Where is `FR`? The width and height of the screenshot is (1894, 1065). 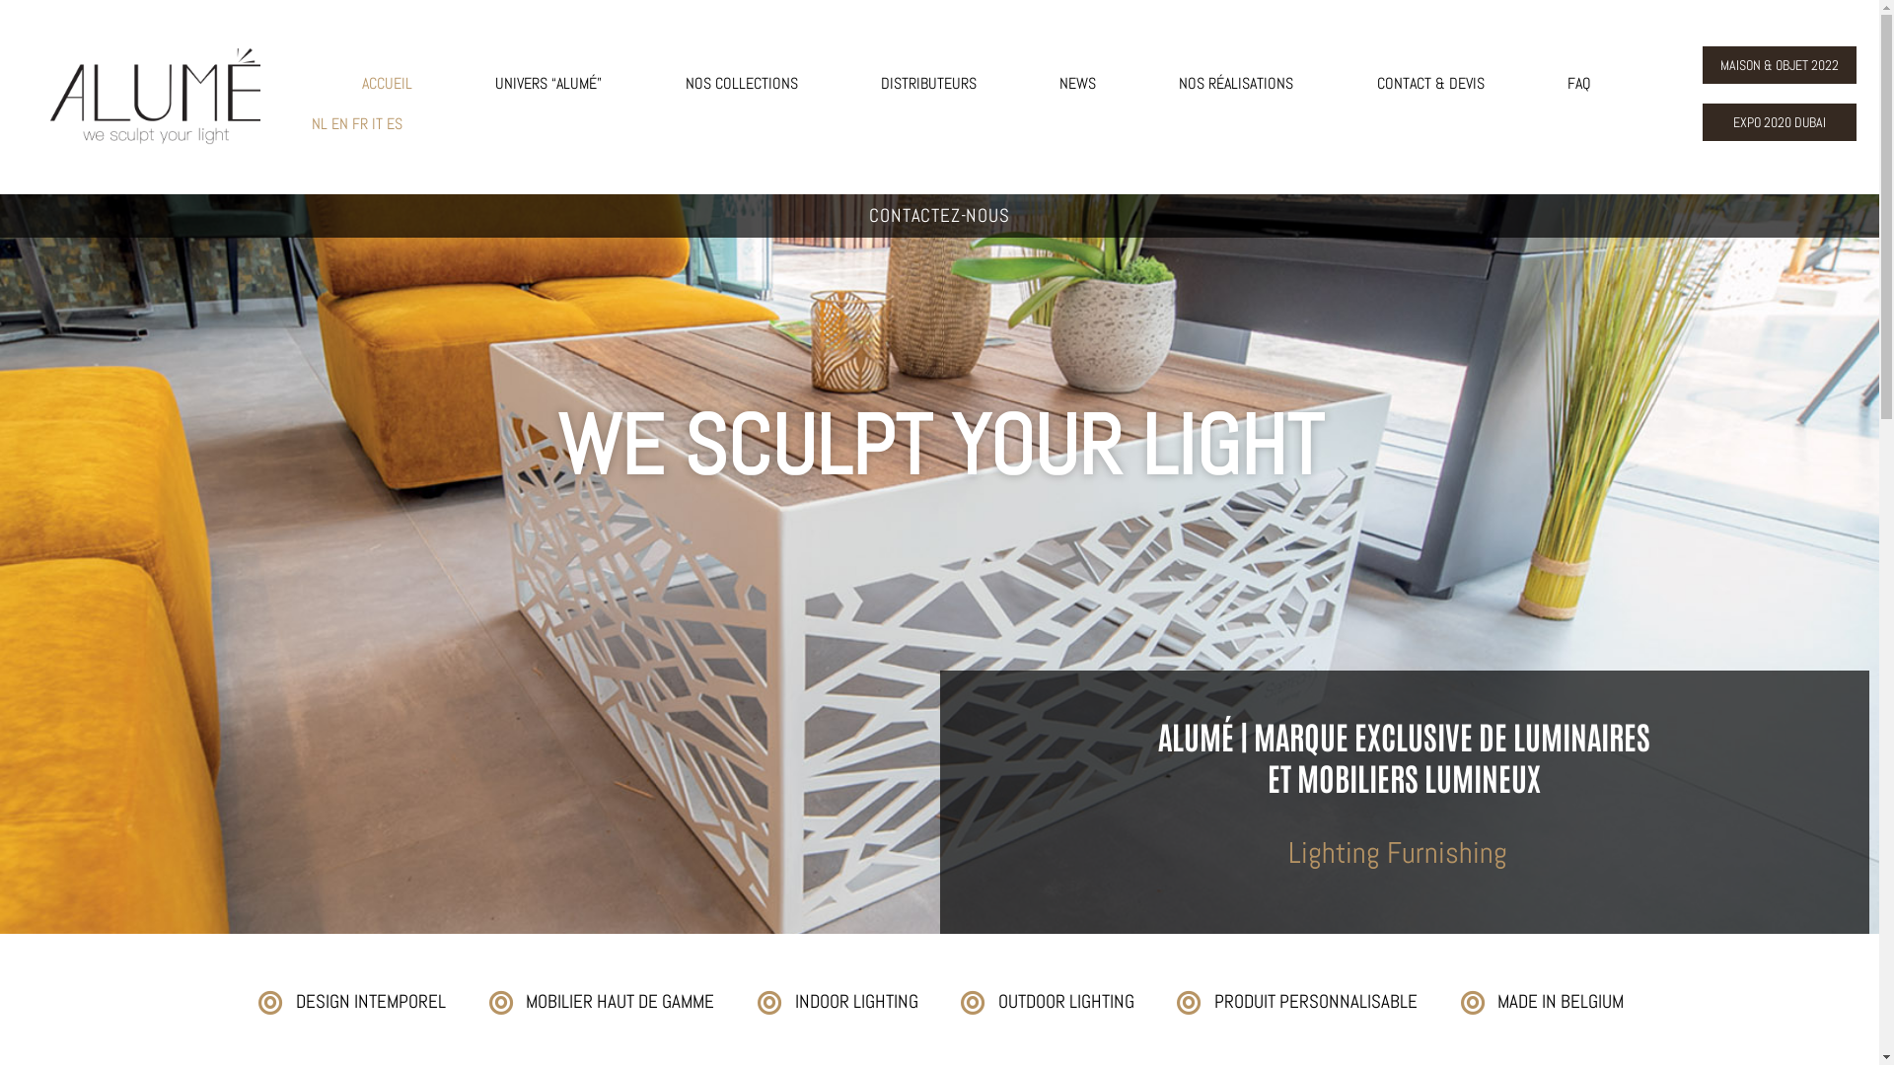 FR is located at coordinates (360, 124).